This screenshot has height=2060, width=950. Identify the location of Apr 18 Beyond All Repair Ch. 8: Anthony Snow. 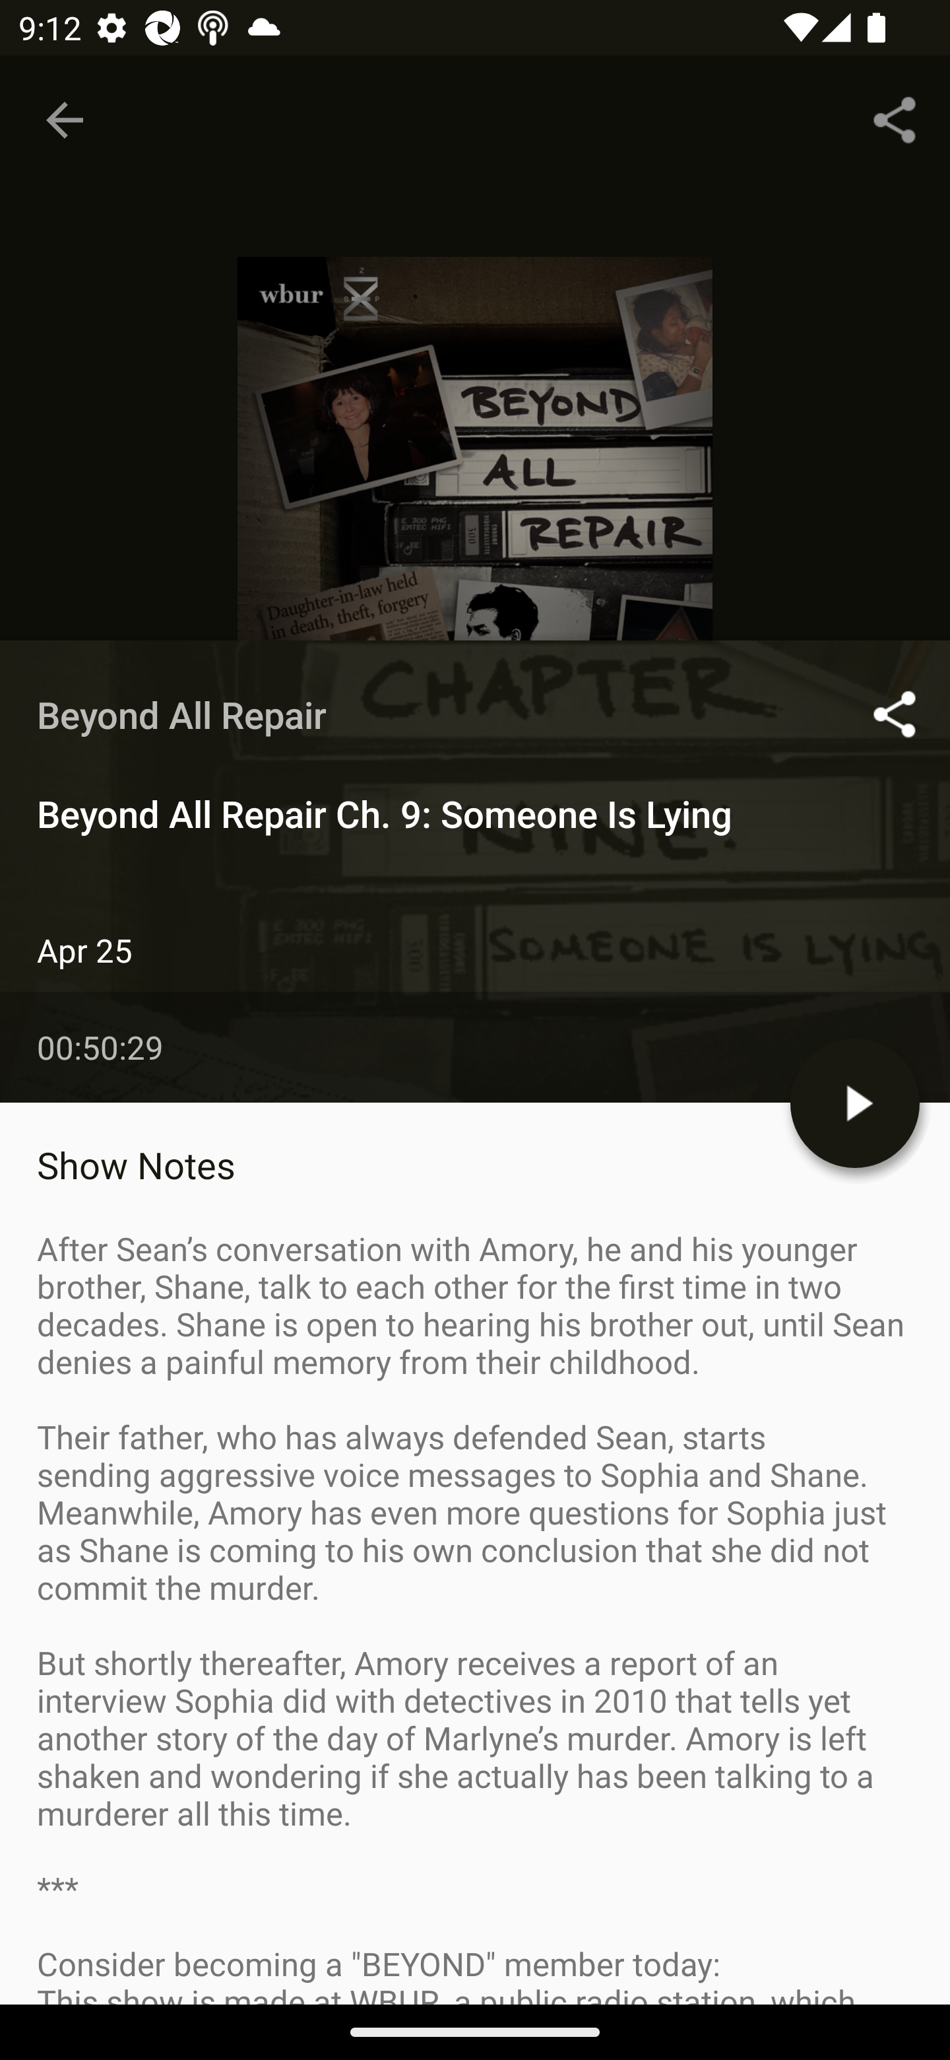
(475, 1295).